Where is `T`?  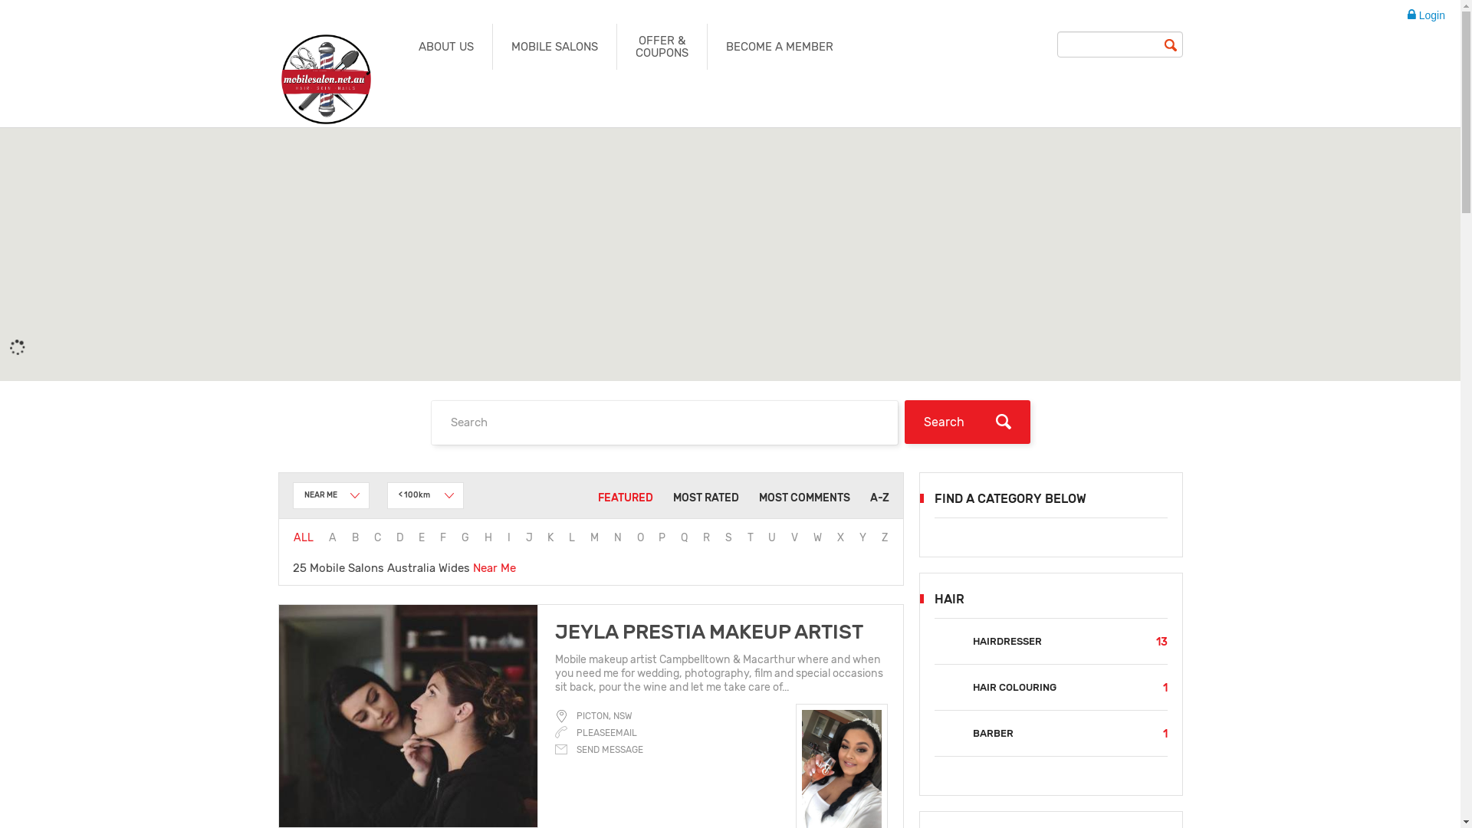 T is located at coordinates (751, 538).